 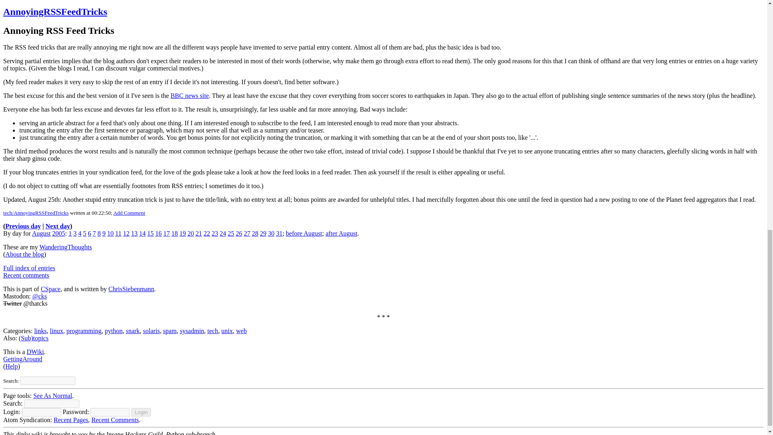 What do you see at coordinates (58, 226) in the screenshot?
I see `Next day` at bounding box center [58, 226].